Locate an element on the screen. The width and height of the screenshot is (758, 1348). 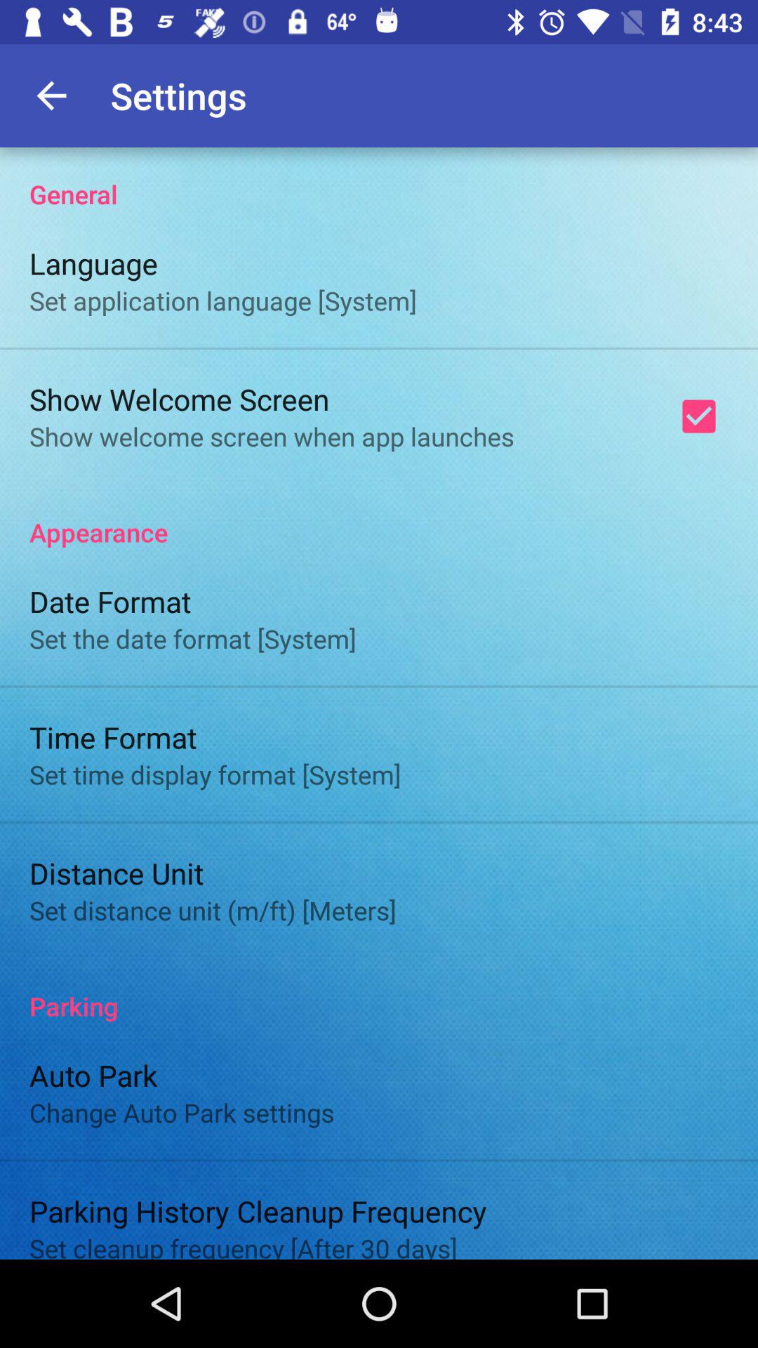
tap the app to the left of settings app is located at coordinates (51, 95).